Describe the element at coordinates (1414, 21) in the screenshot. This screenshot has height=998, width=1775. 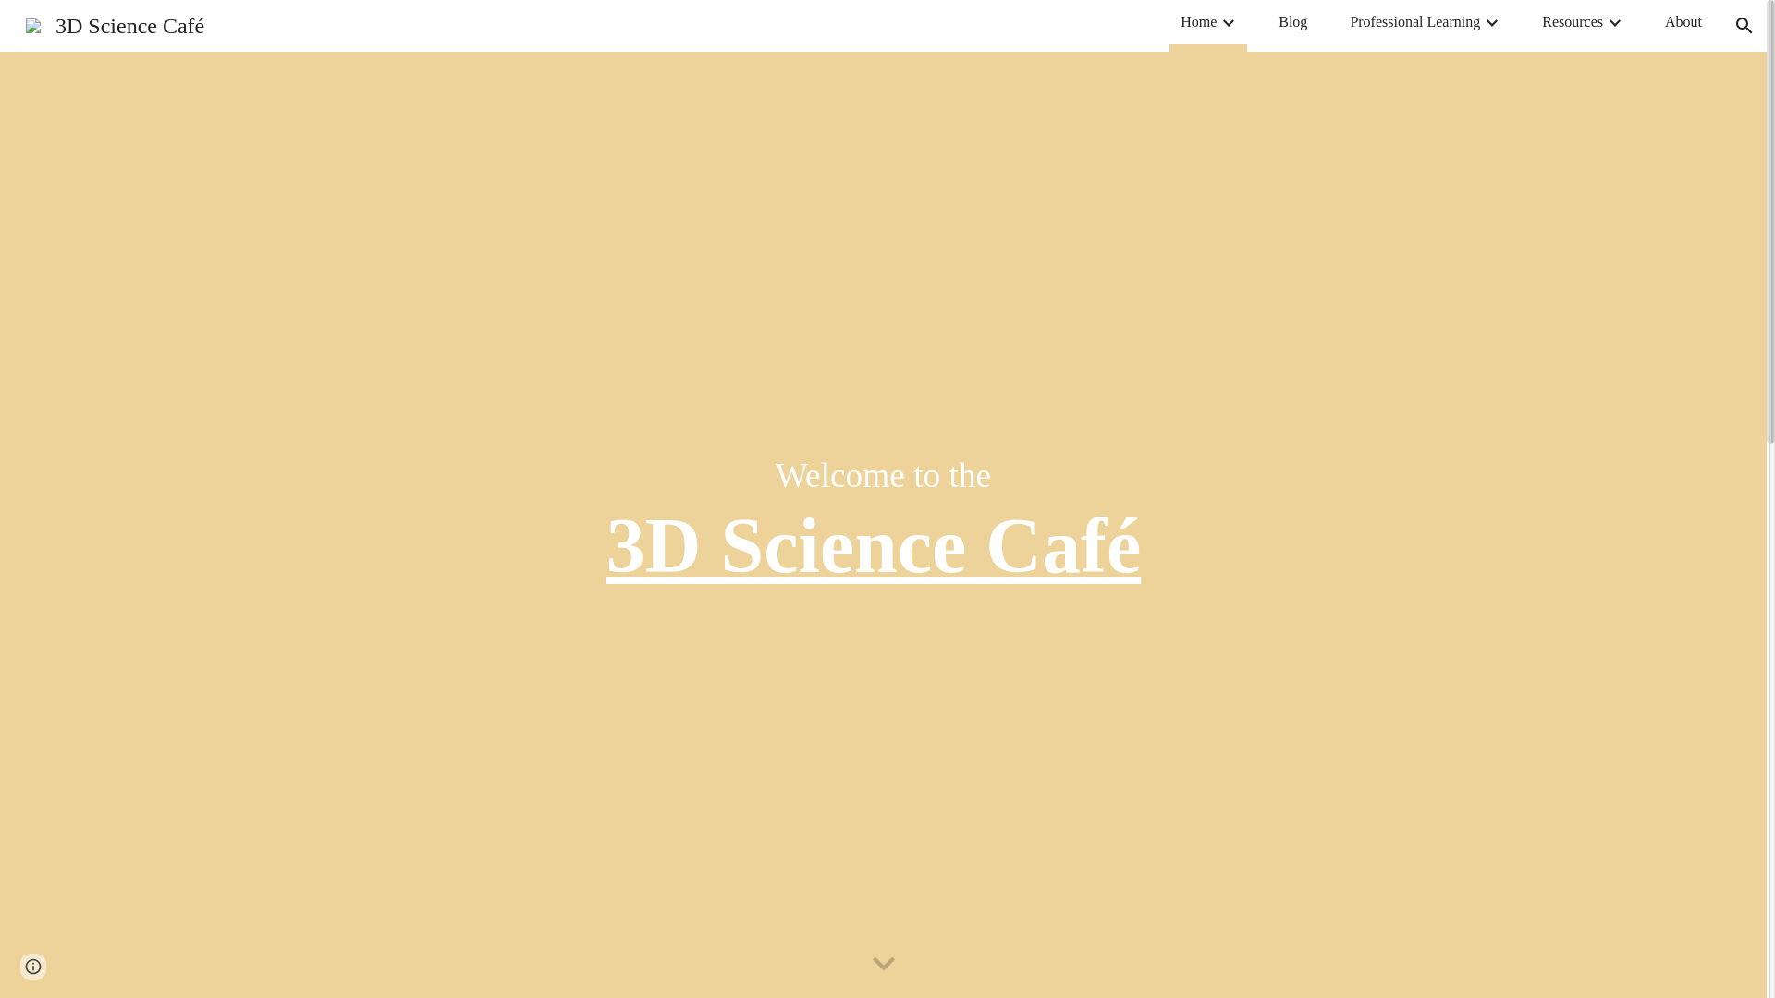
I see `Professional Learning` at that location.